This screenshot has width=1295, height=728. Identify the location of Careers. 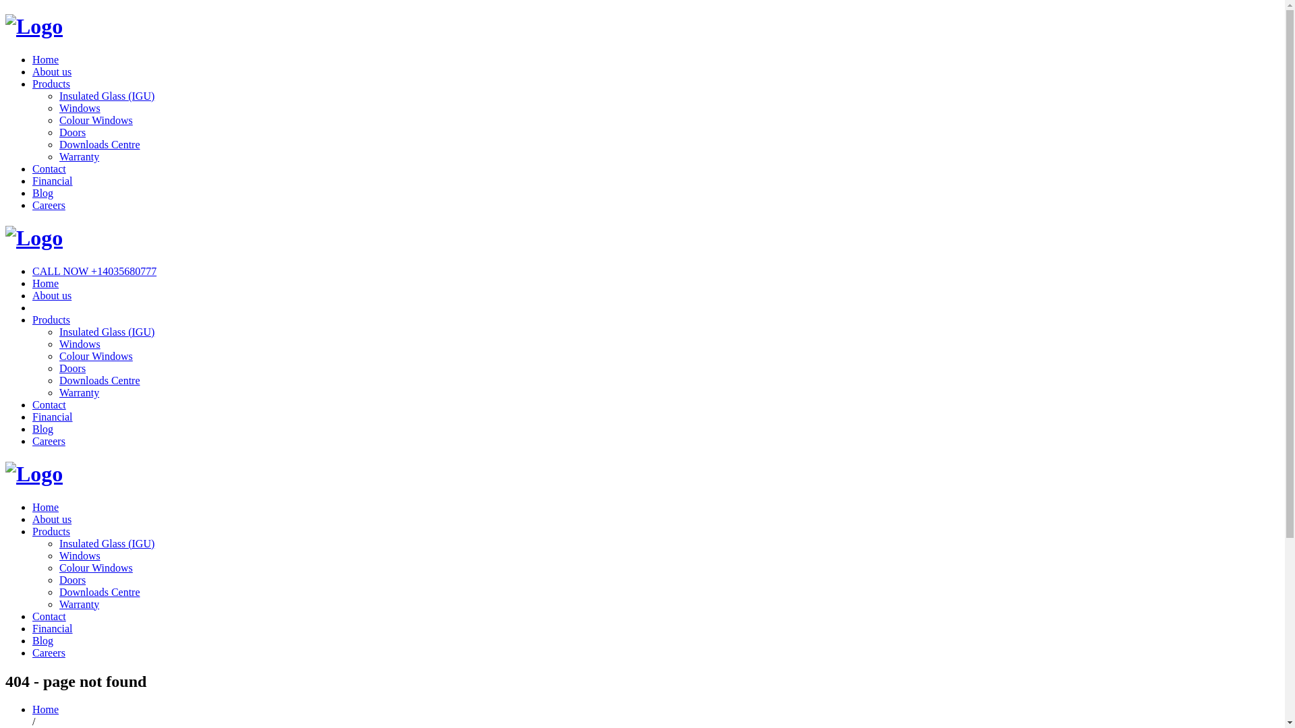
(49, 205).